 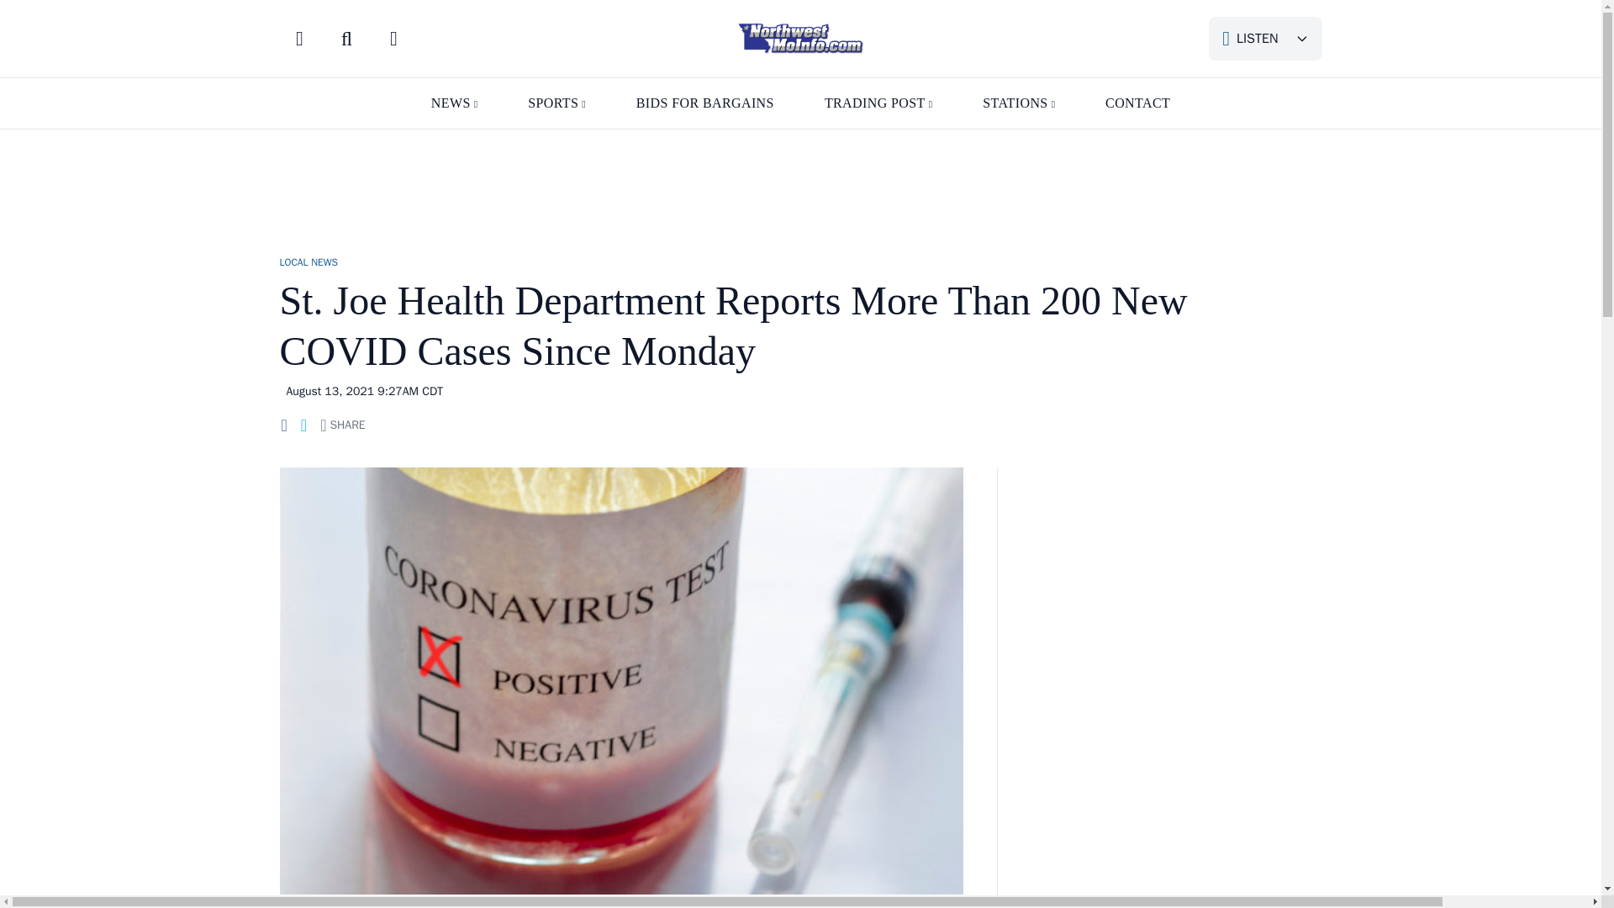 I want to click on Northwest MO Info, so click(x=800, y=39).